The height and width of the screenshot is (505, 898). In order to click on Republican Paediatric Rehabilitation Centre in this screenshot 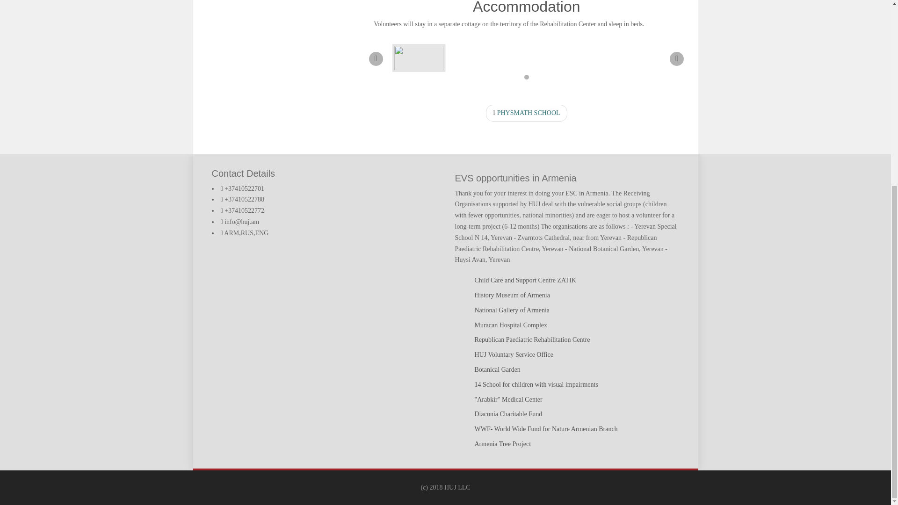, I will do `click(532, 339)`.